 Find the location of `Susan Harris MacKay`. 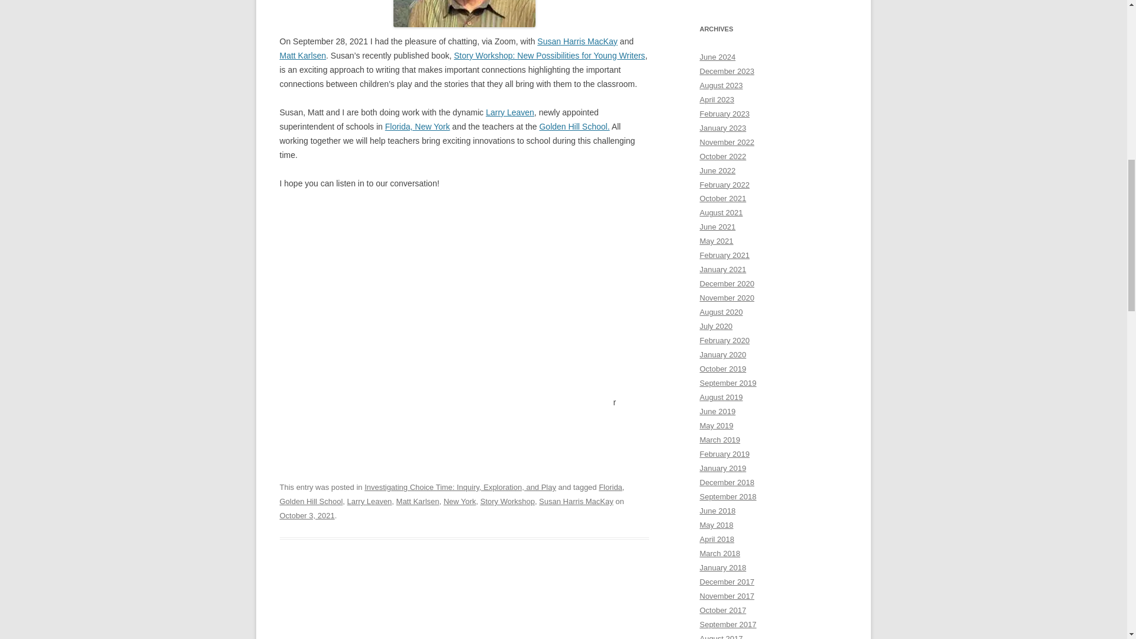

Susan Harris MacKay is located at coordinates (576, 502).